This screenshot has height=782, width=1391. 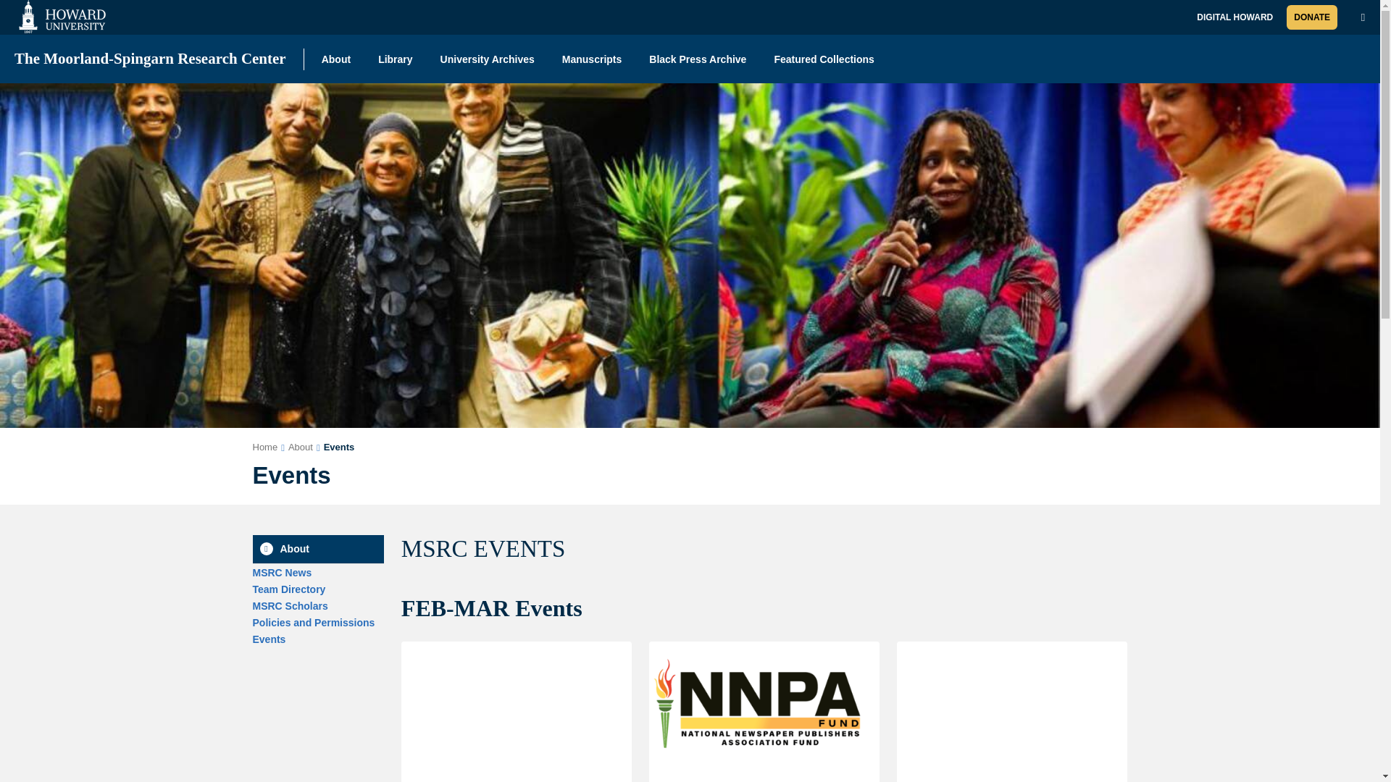 What do you see at coordinates (281, 573) in the screenshot?
I see `MSRC News` at bounding box center [281, 573].